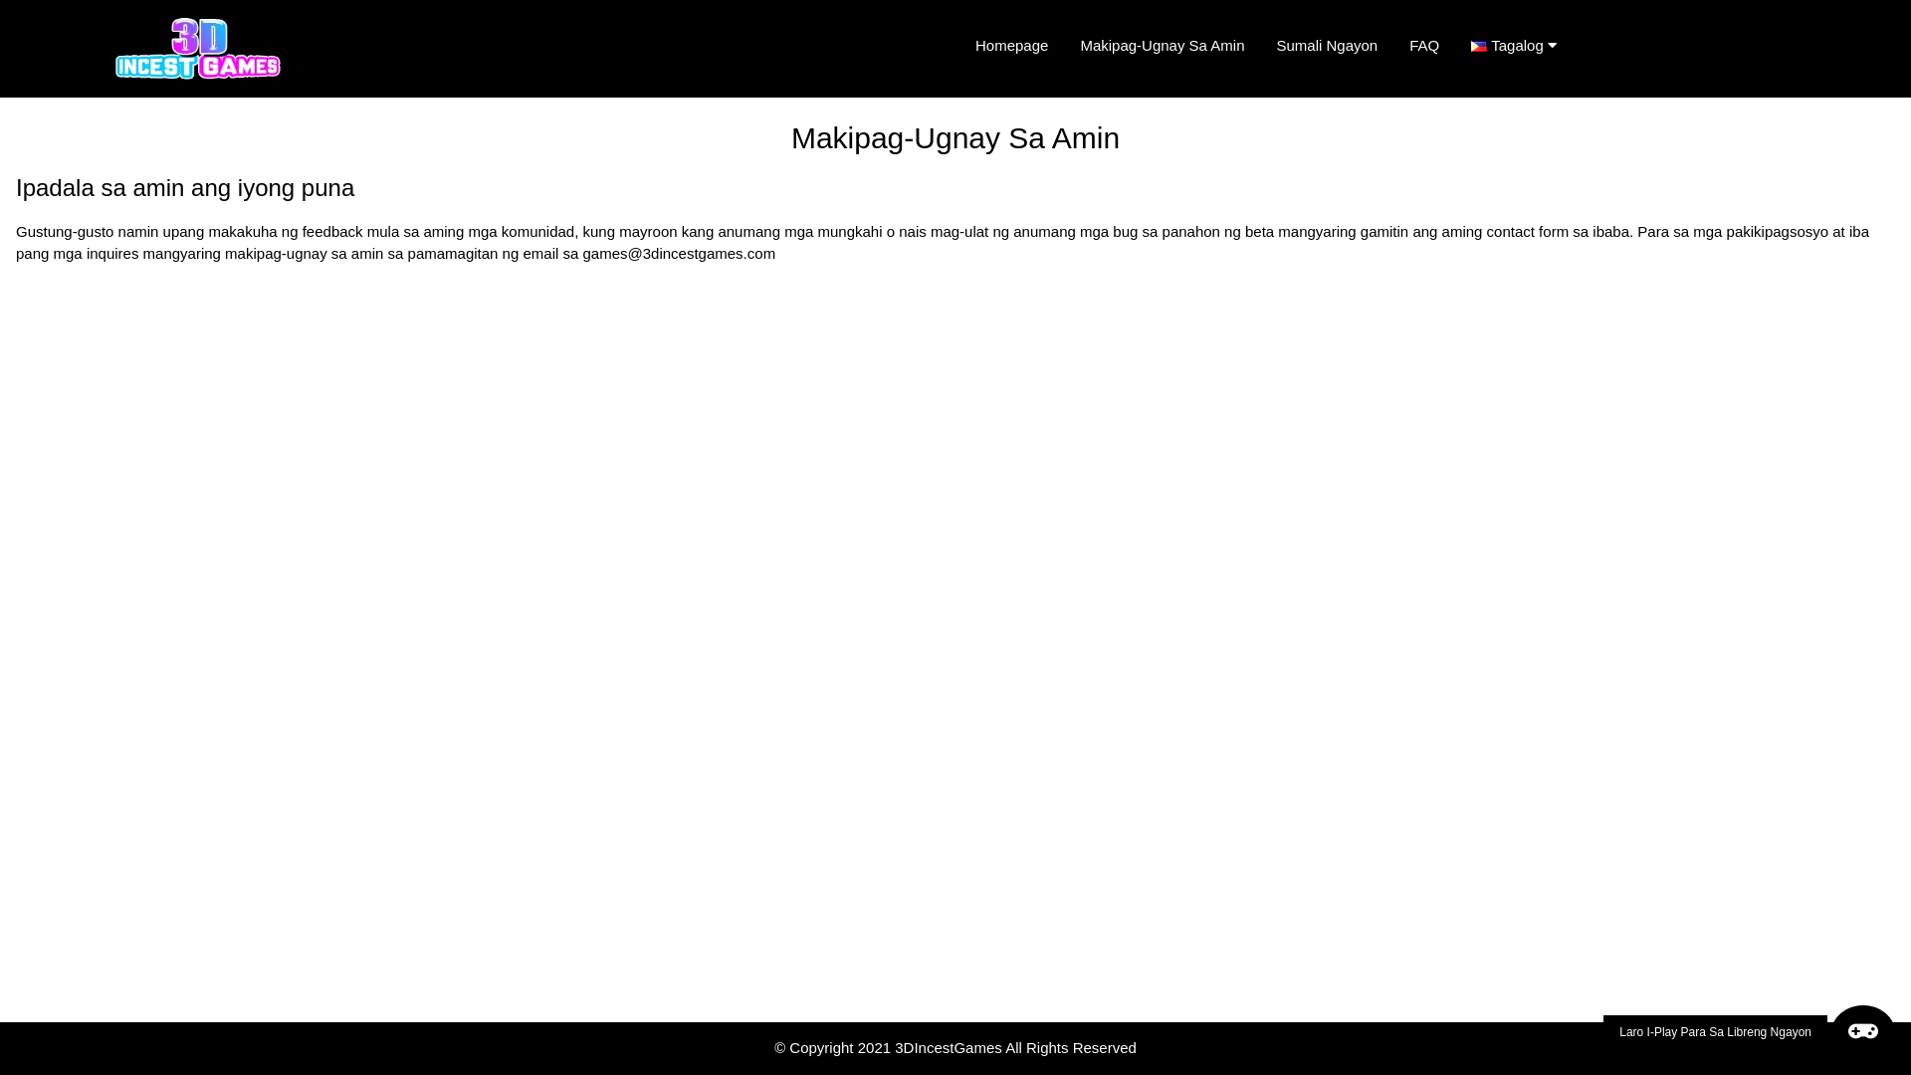  Describe the element at coordinates (1522, 46) in the screenshot. I see `Tagalog` at that location.